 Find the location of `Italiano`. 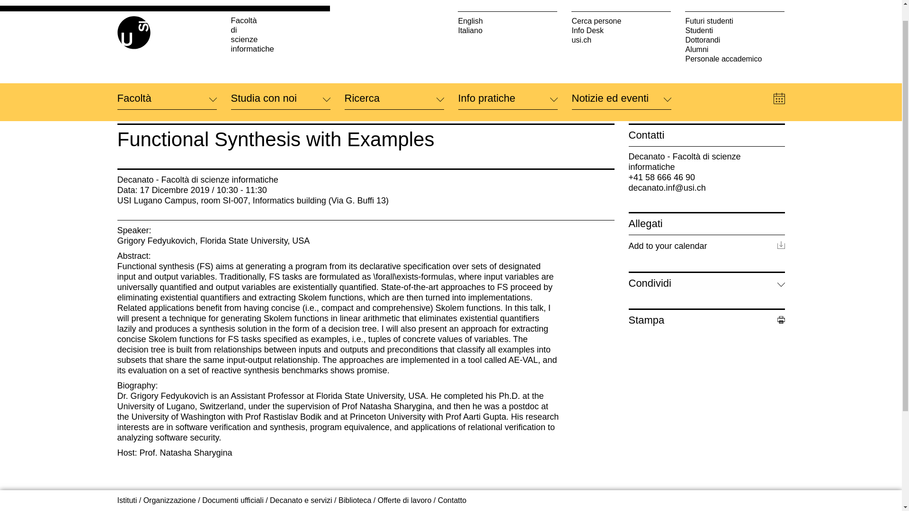

Italiano is located at coordinates (508, 12).